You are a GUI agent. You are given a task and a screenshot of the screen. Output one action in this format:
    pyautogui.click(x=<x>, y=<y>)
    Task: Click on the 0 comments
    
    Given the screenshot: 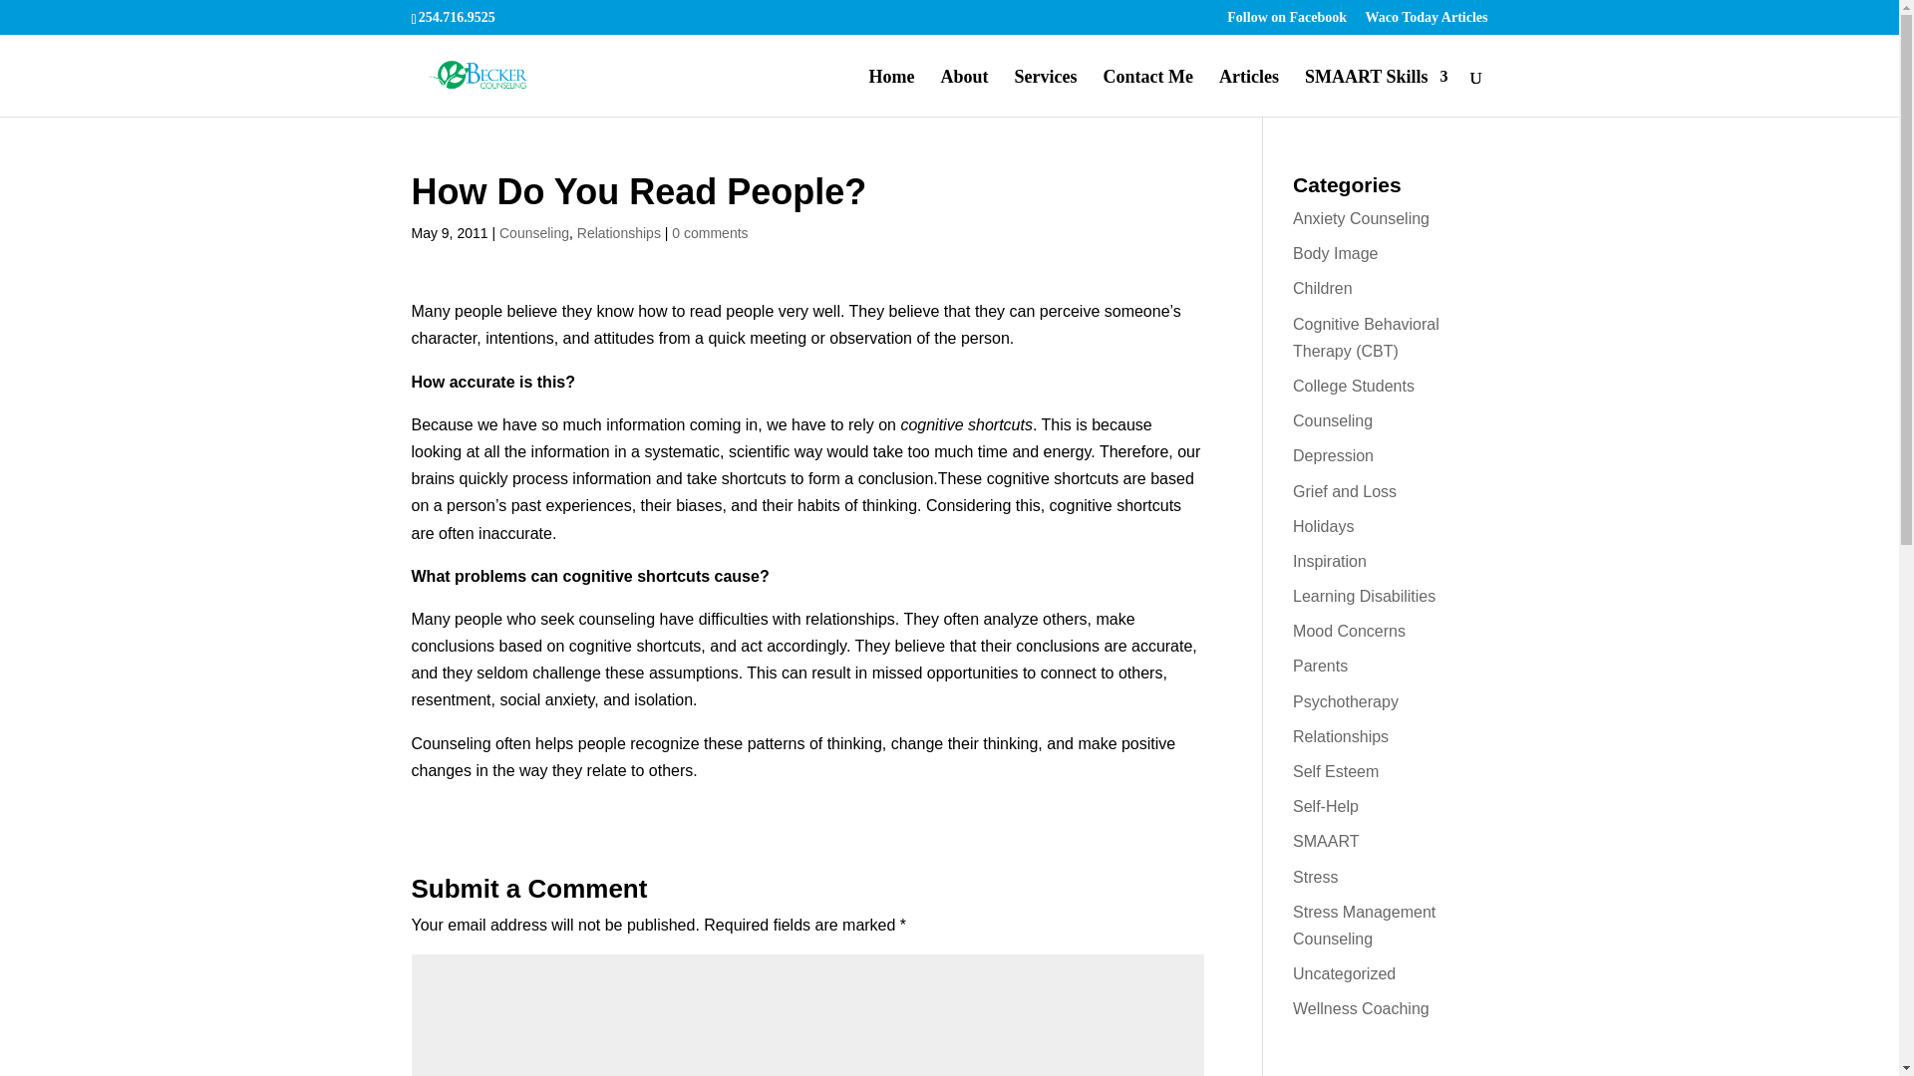 What is the action you would take?
    pyautogui.click(x=710, y=232)
    